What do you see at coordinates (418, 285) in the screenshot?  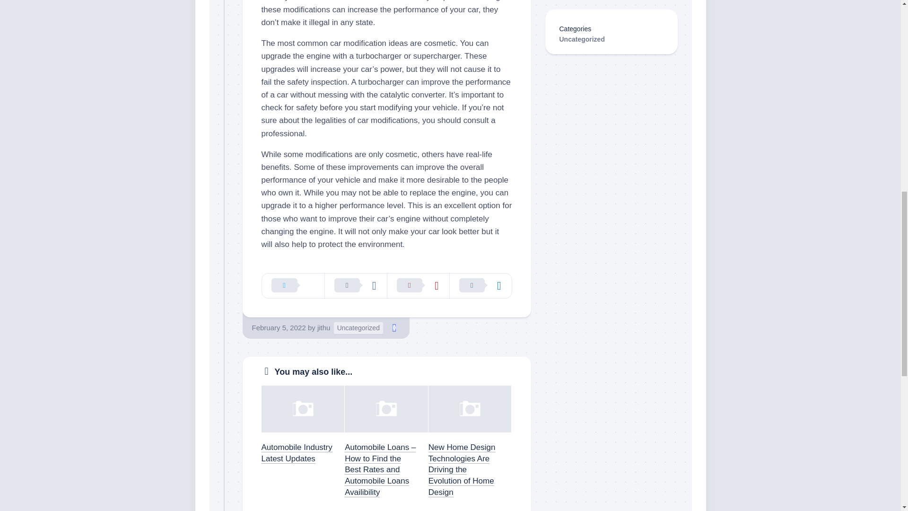 I see `Share on Pinterest` at bounding box center [418, 285].